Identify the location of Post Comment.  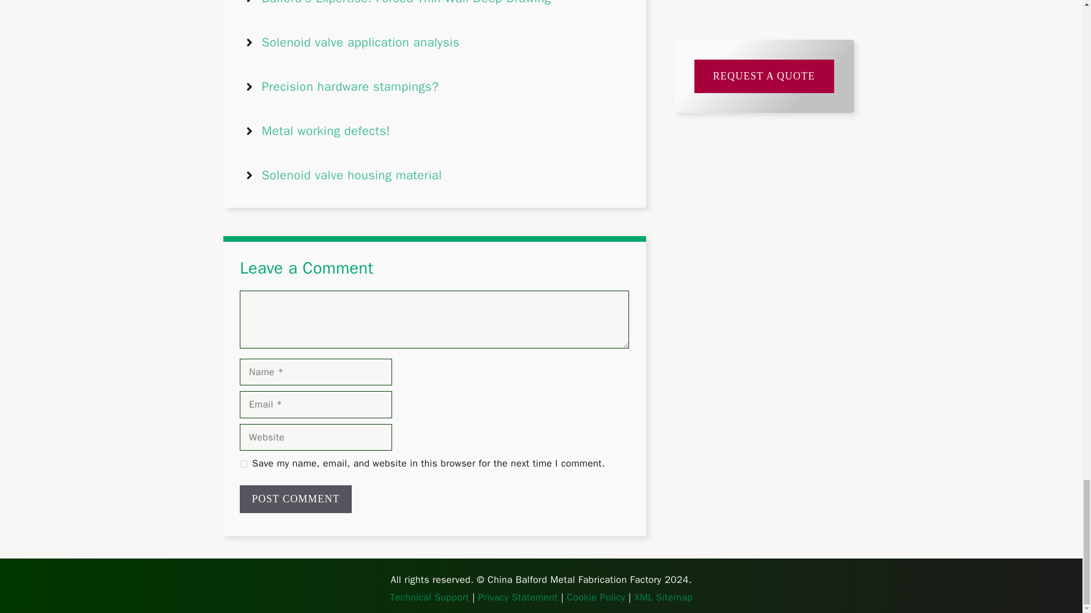
(295, 499).